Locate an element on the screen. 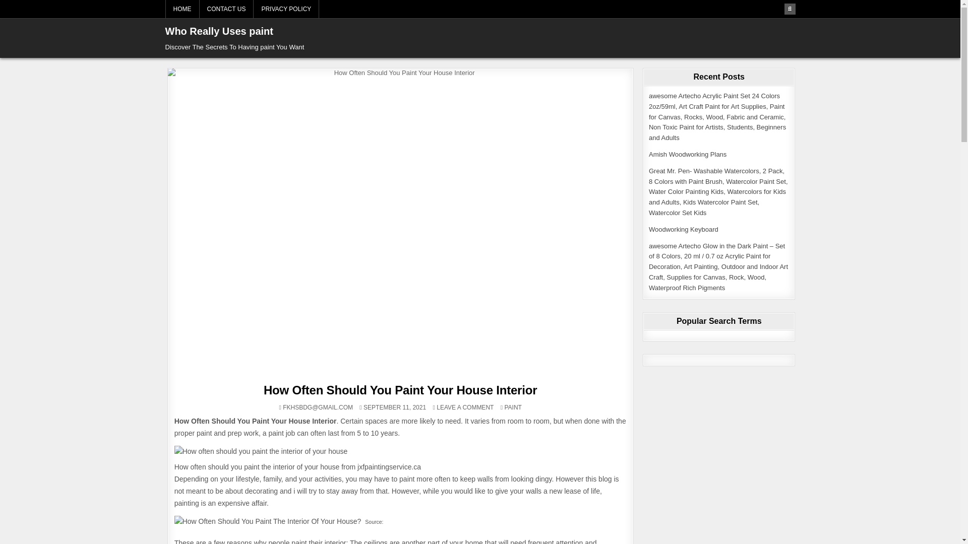  PRIVACY POLICY is located at coordinates (286, 9).